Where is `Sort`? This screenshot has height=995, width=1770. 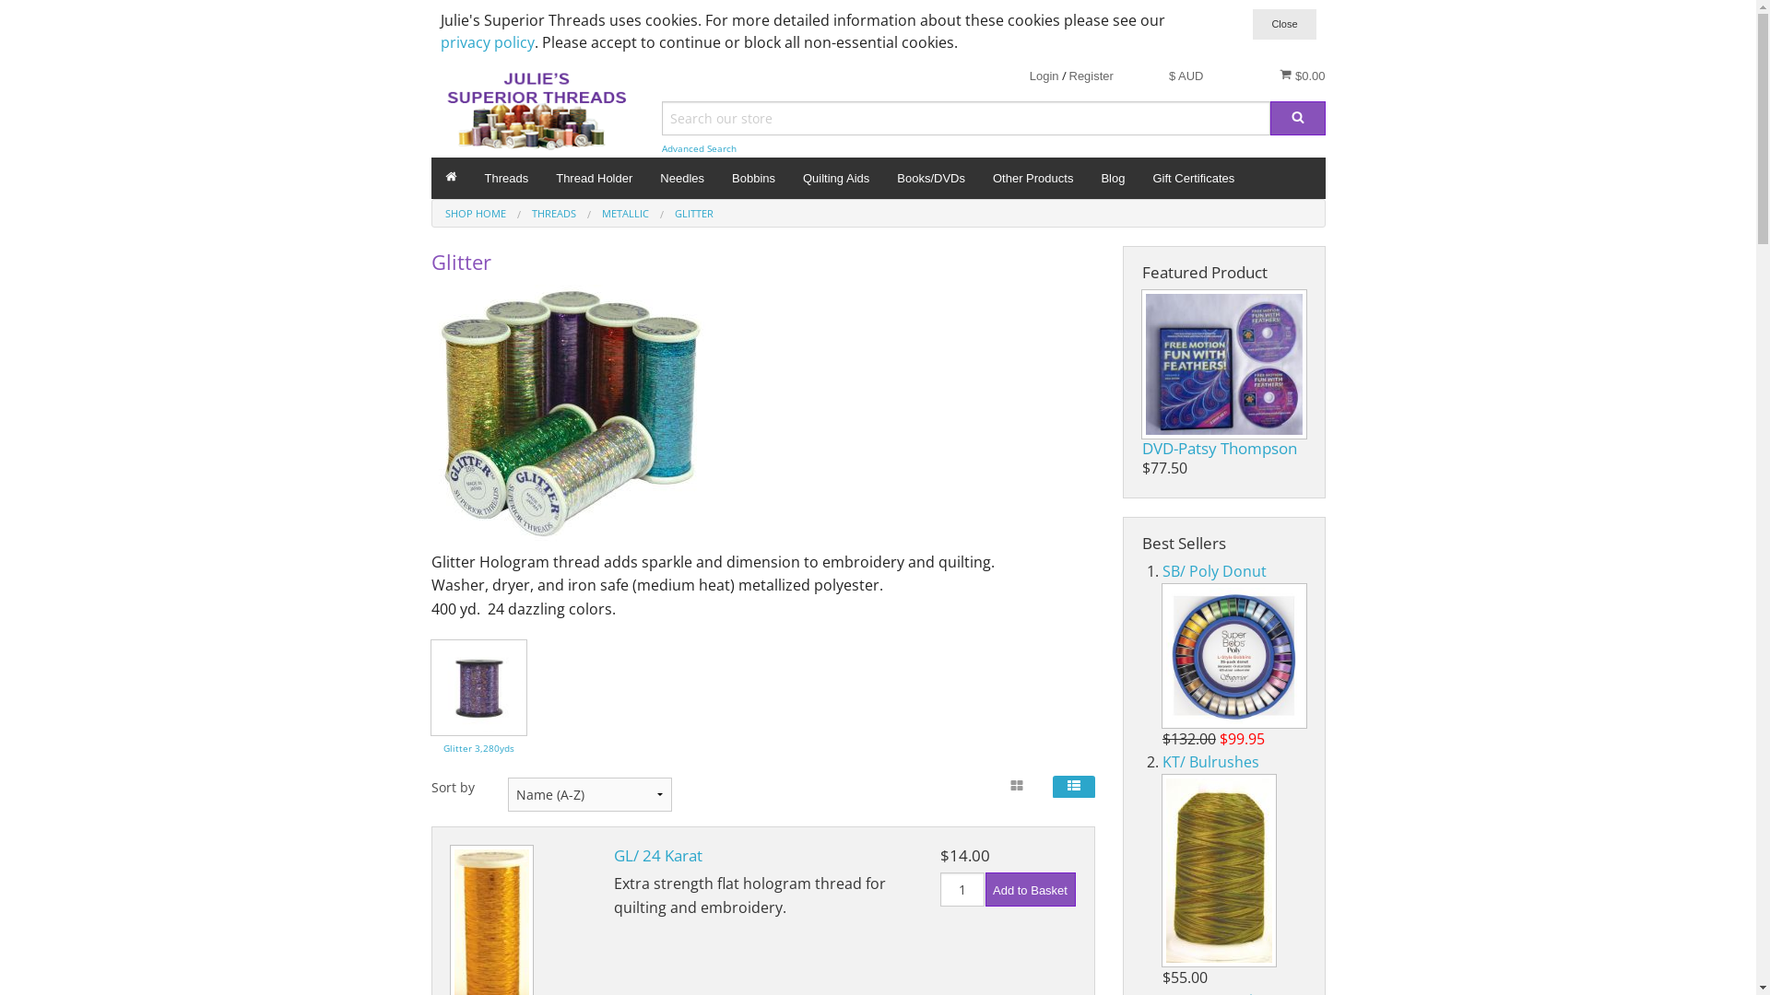
Sort is located at coordinates (22, 13).